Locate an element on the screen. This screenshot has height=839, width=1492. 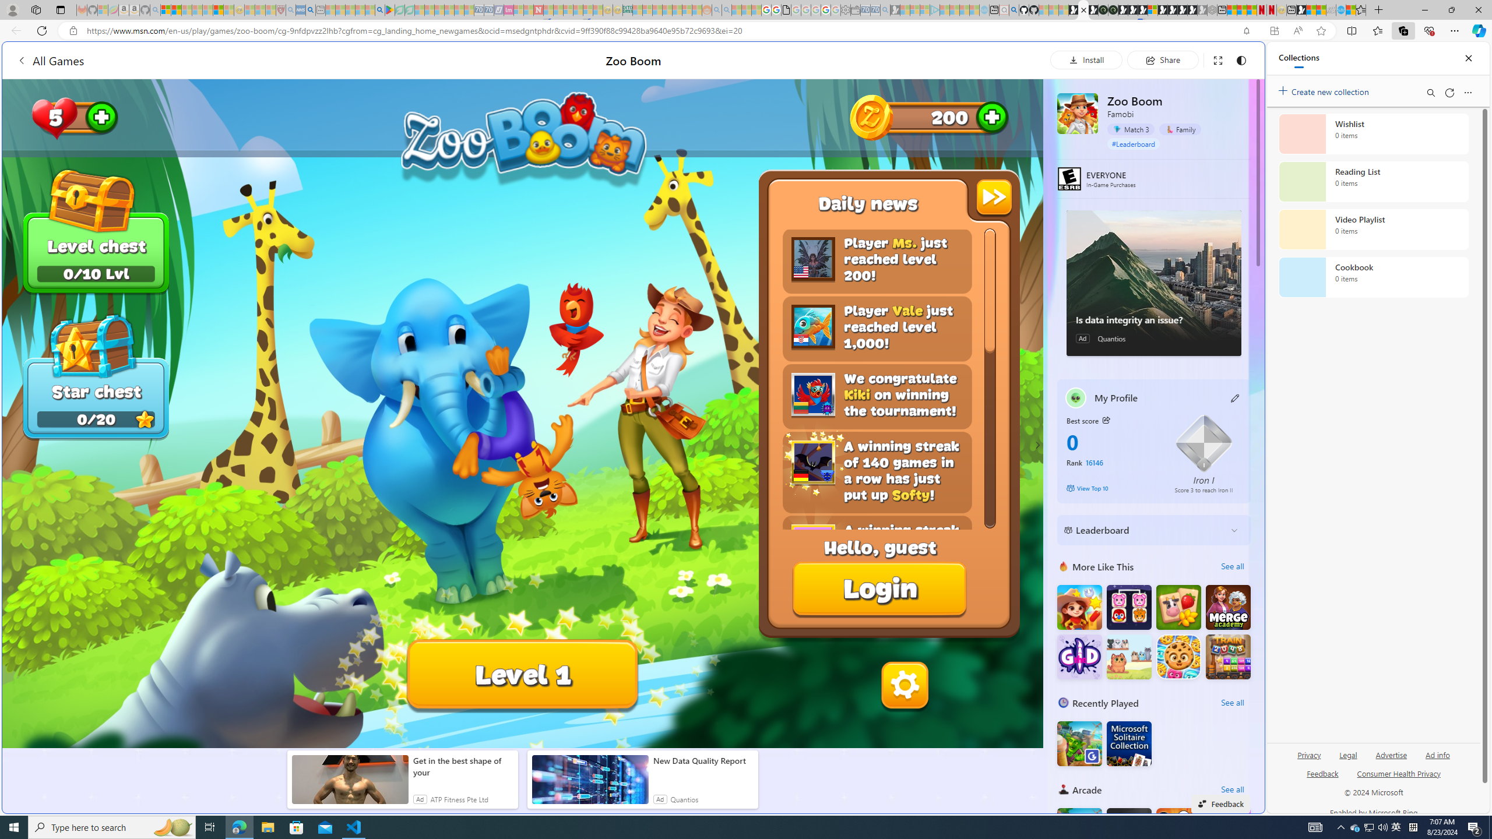
Microsoft Start Gaming - Sleeping is located at coordinates (895, 10).